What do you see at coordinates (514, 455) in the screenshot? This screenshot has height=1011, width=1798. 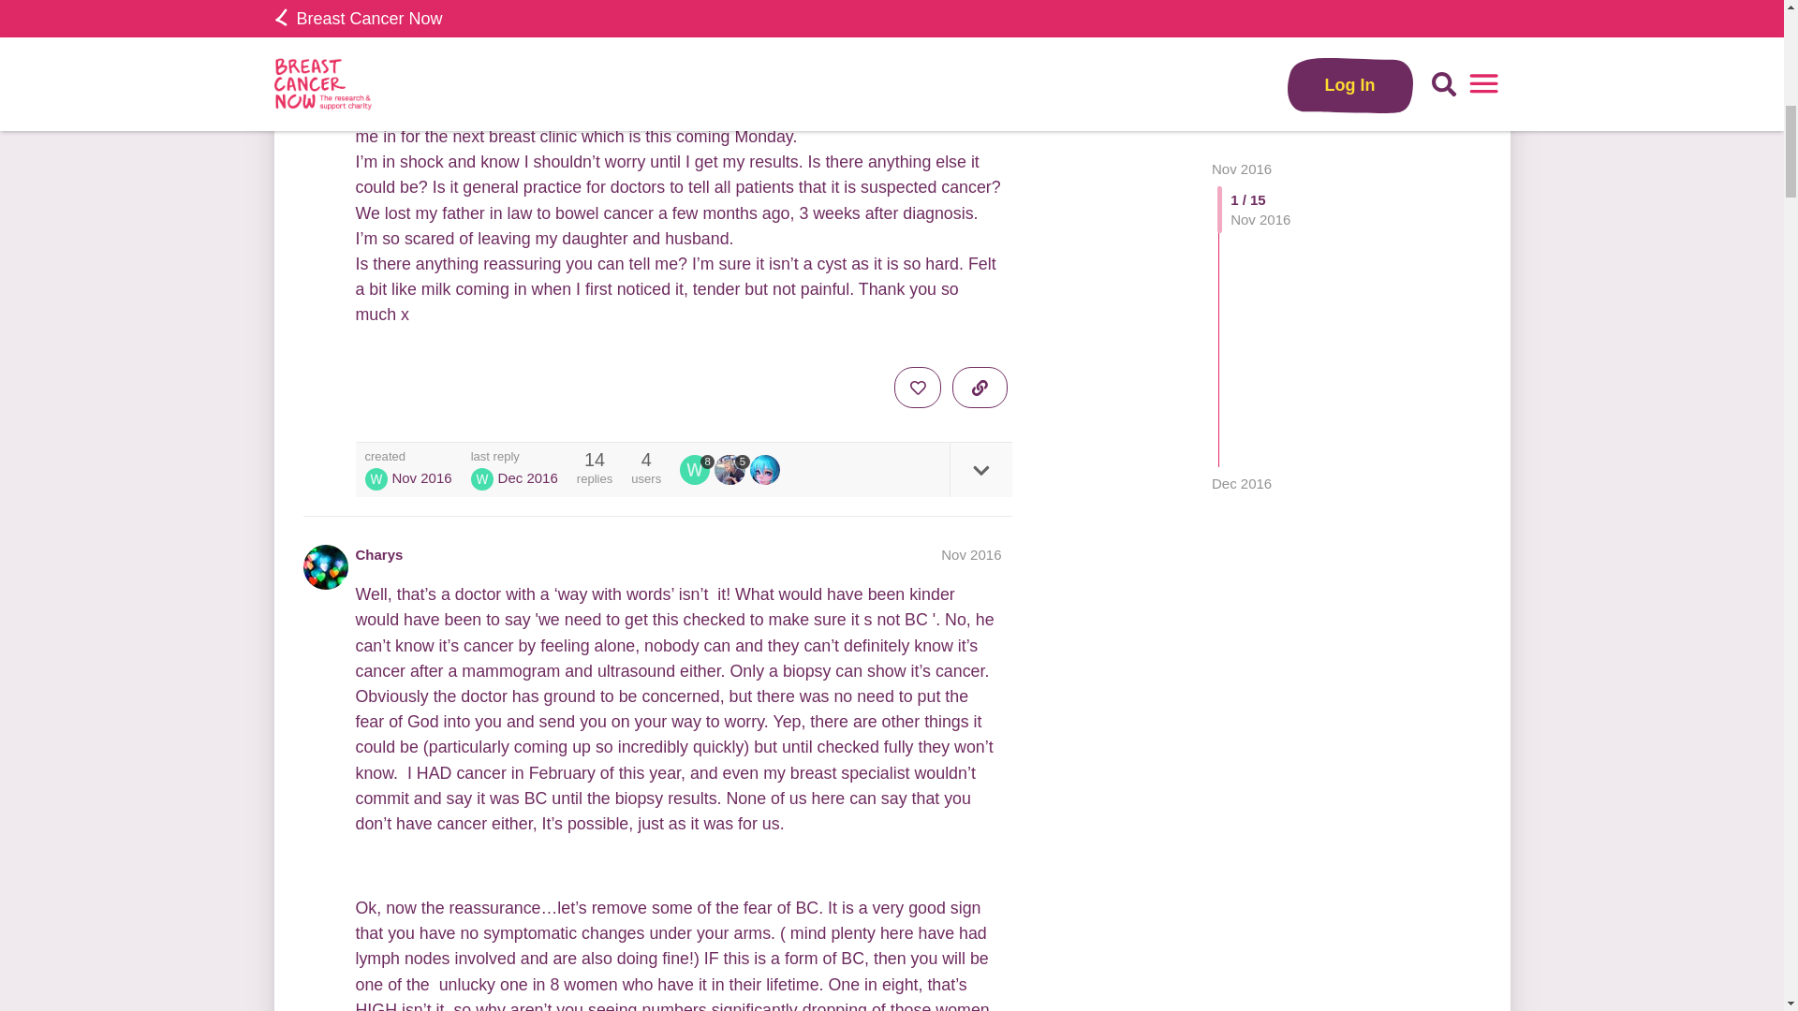 I see `last reply` at bounding box center [514, 455].